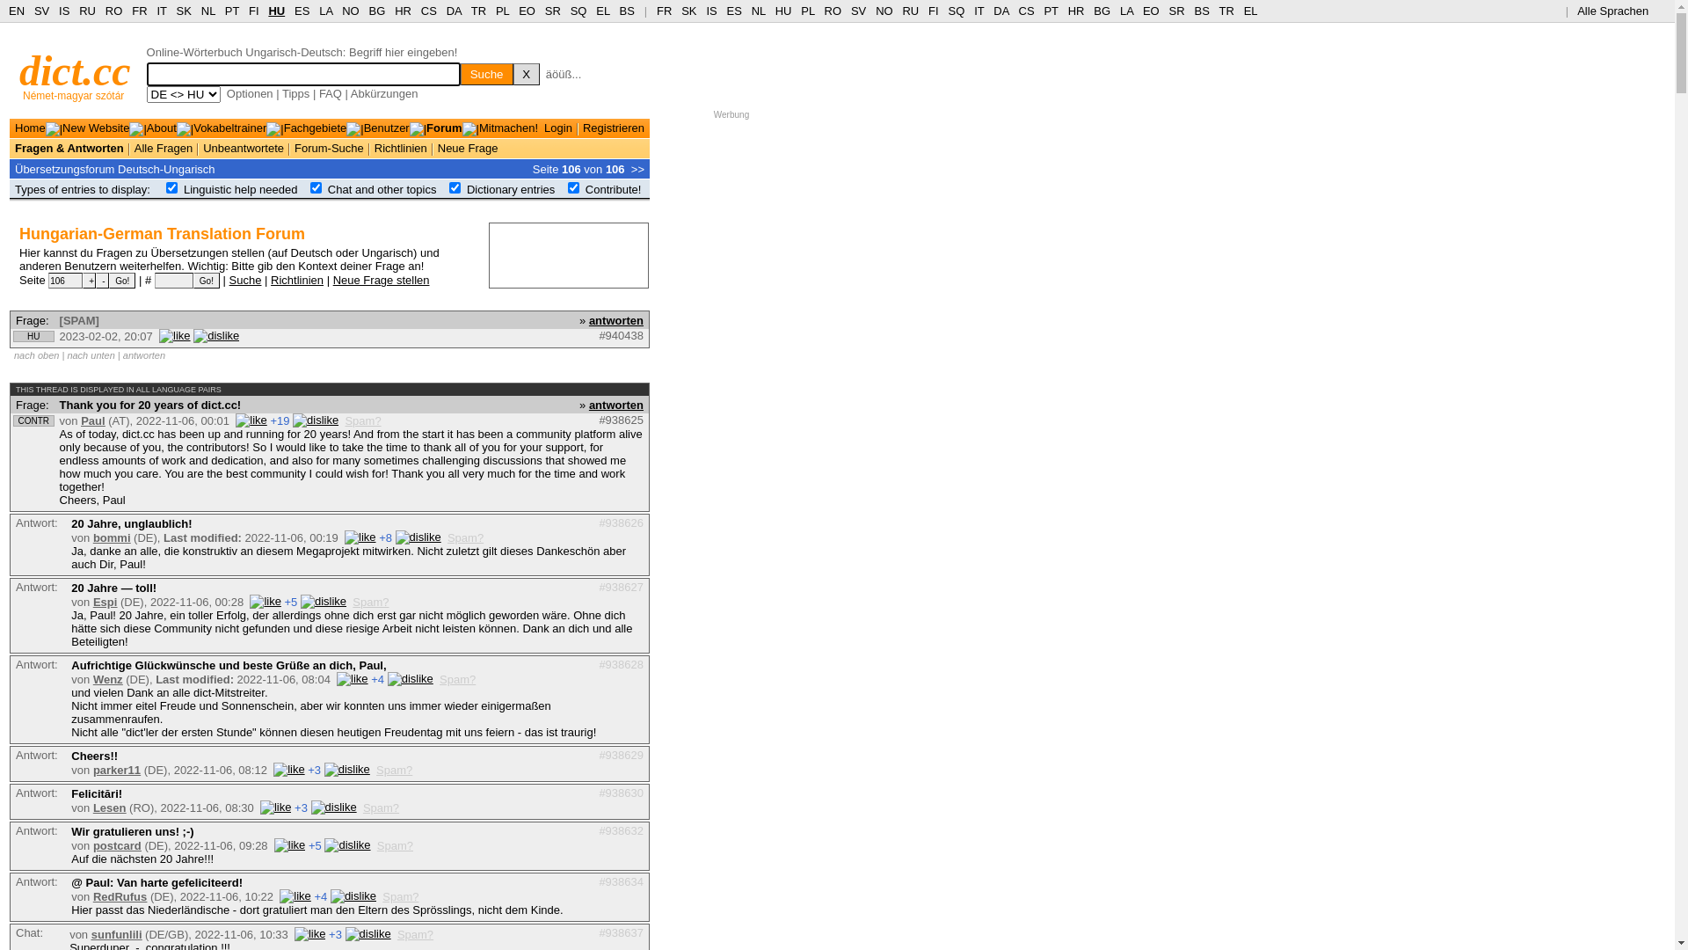 The width and height of the screenshot is (1688, 950). What do you see at coordinates (465, 538) in the screenshot?
I see `Spam?` at bounding box center [465, 538].